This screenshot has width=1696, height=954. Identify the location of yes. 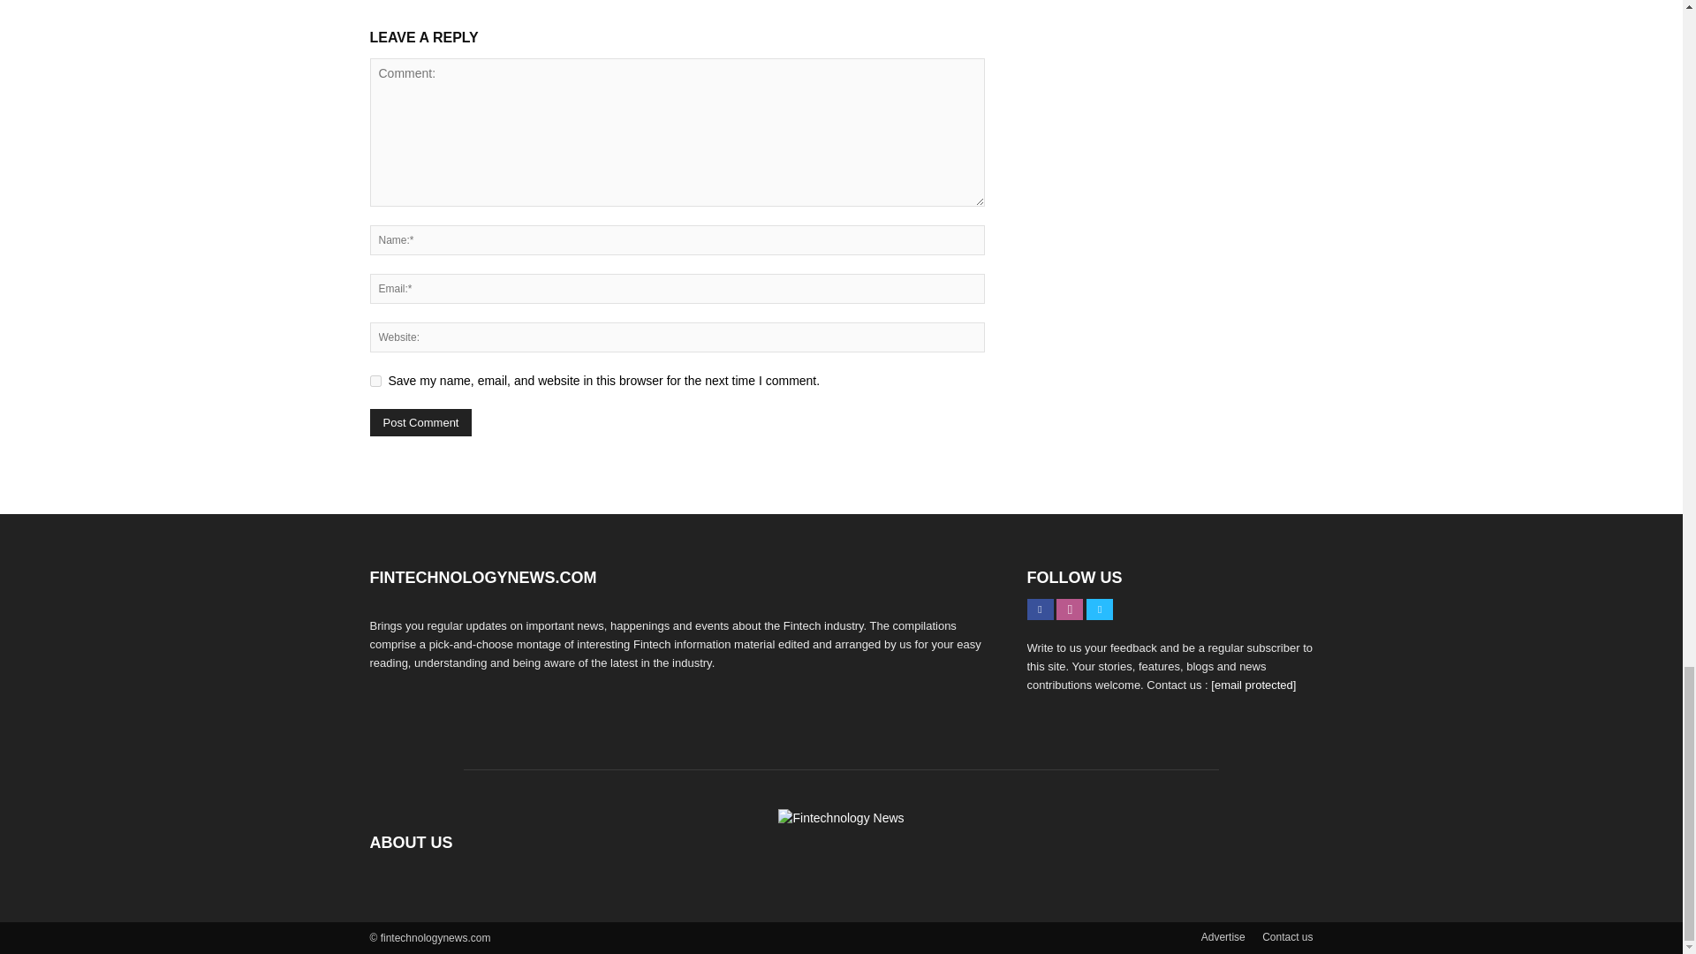
(375, 382).